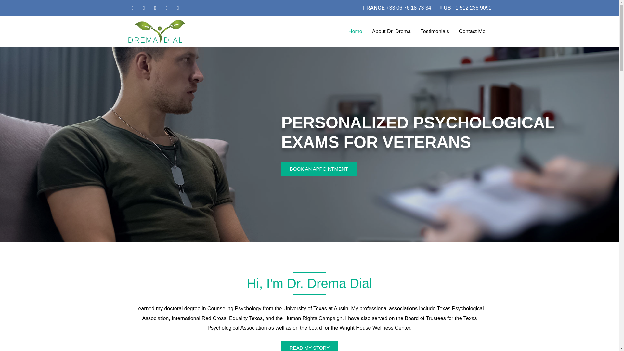 This screenshot has height=351, width=624. I want to click on Twitter, so click(144, 8).